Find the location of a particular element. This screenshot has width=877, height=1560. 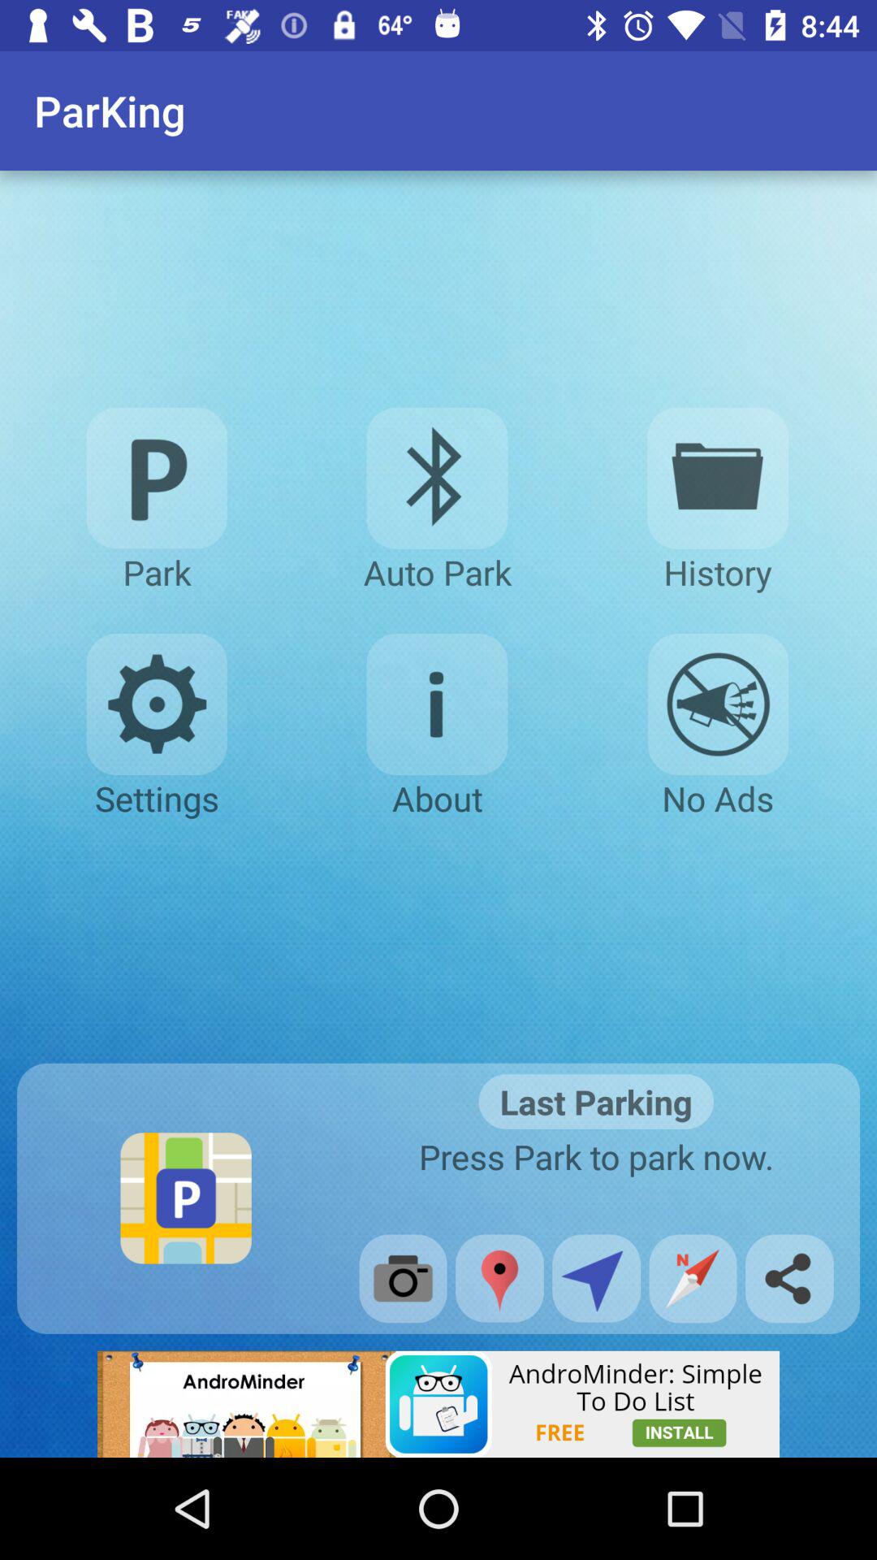

advertisement is located at coordinates (438, 1404).